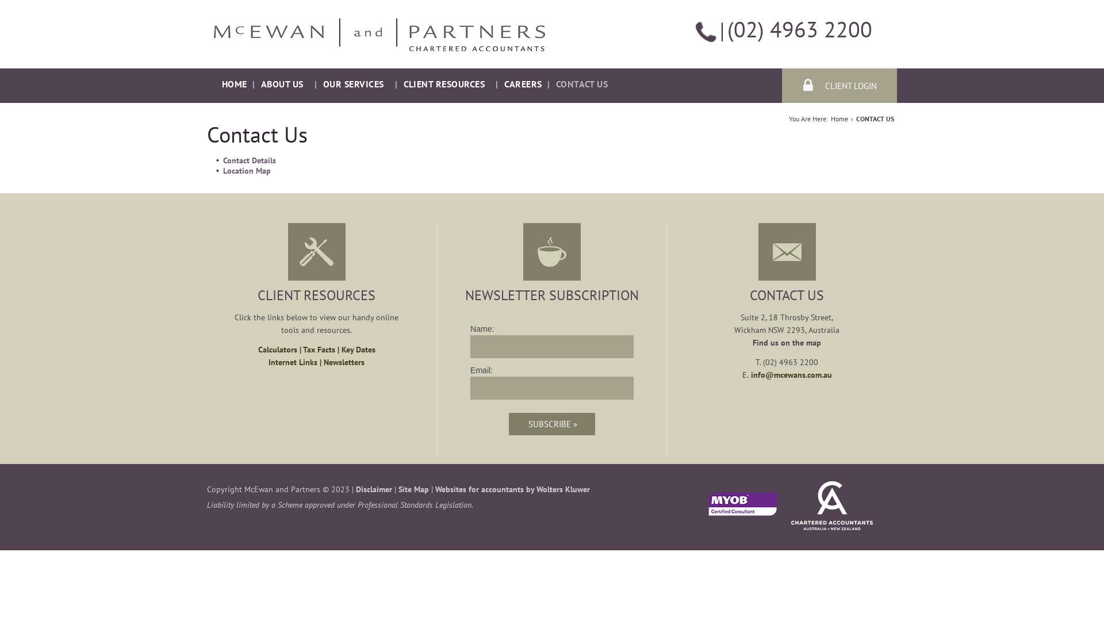  Describe the element at coordinates (374, 489) in the screenshot. I see `Disclaimer` at that location.